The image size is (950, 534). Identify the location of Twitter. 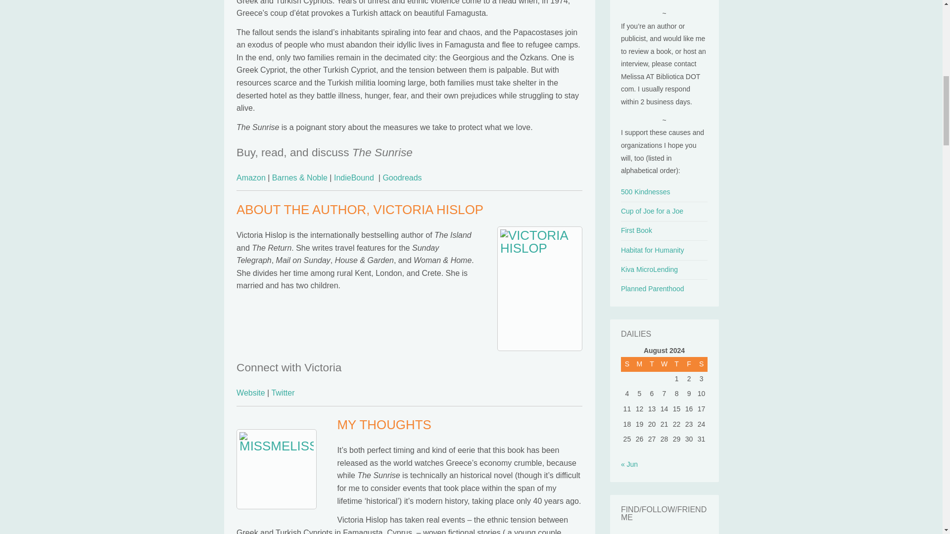
(283, 393).